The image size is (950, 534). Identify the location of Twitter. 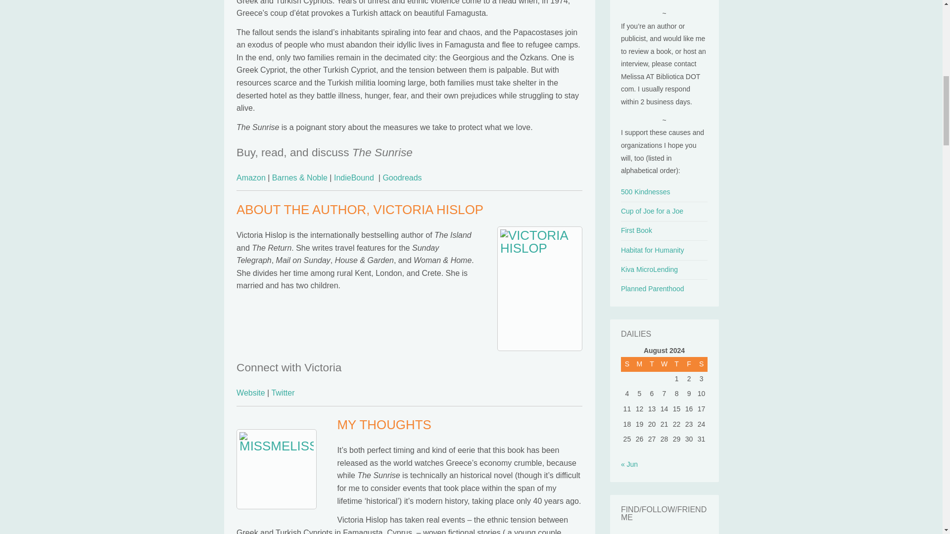
(283, 393).